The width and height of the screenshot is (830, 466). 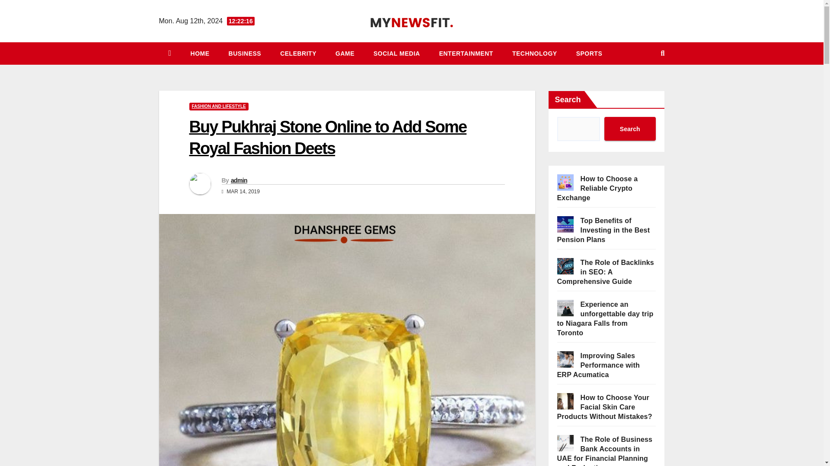 What do you see at coordinates (535, 54) in the screenshot?
I see `TECHNOLOGY` at bounding box center [535, 54].